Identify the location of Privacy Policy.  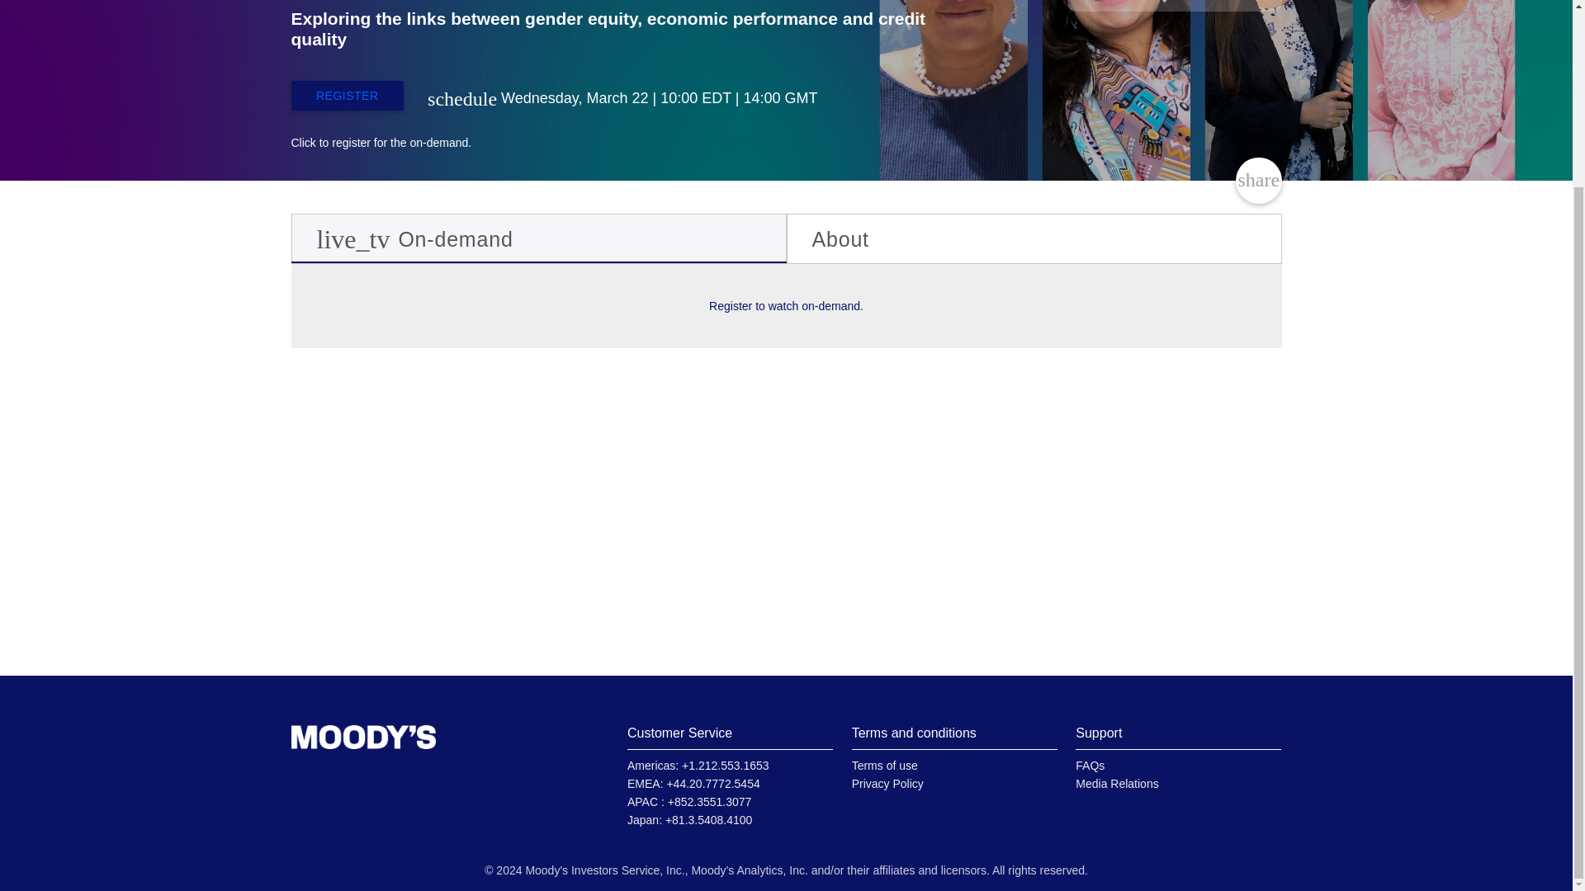
(888, 783).